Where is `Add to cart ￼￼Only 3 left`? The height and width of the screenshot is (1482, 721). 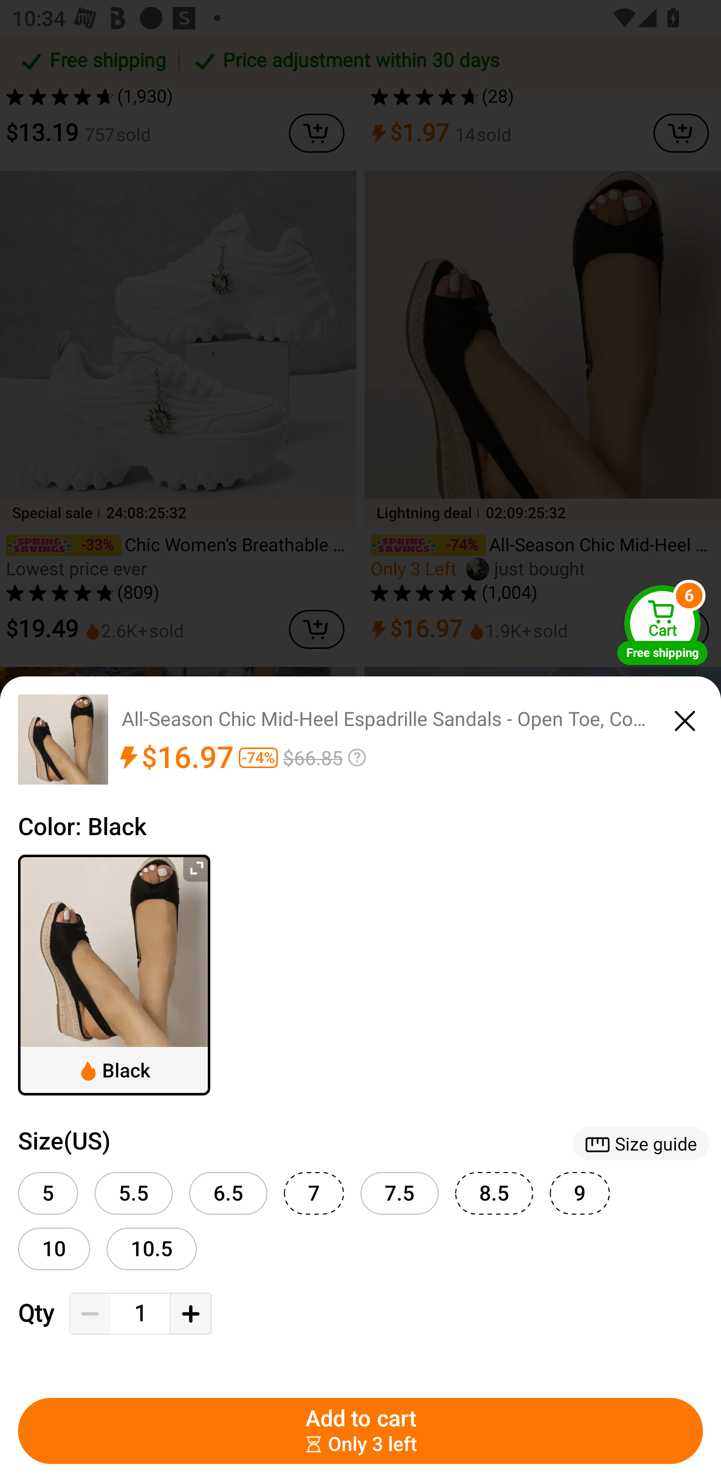
Add to cart ￼￼Only 3 left is located at coordinates (360, 1431).